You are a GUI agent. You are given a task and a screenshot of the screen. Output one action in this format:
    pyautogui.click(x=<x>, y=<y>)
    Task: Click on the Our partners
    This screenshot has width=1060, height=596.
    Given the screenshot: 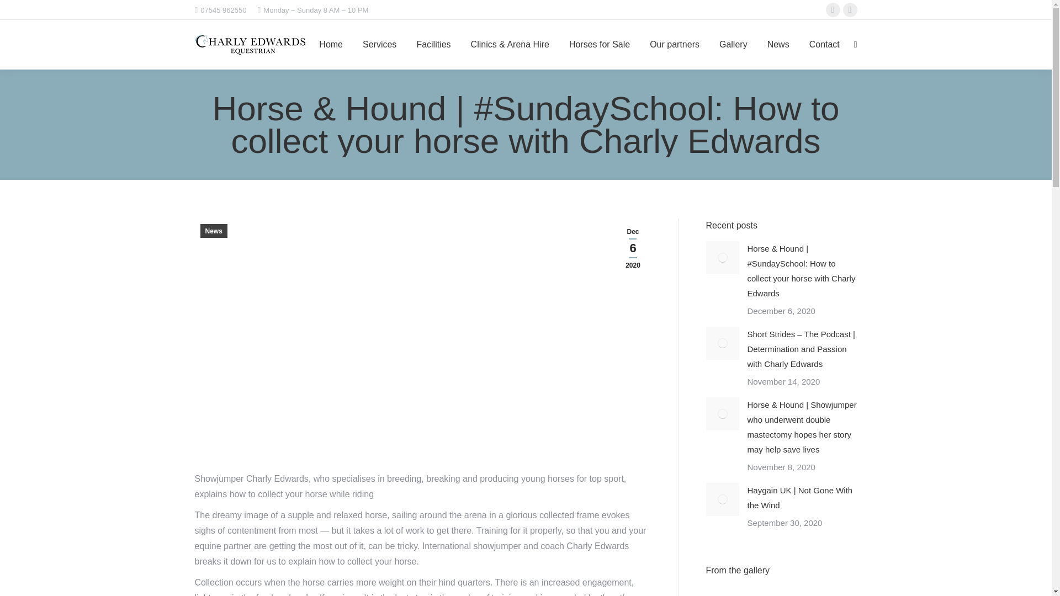 What is the action you would take?
    pyautogui.click(x=675, y=45)
    